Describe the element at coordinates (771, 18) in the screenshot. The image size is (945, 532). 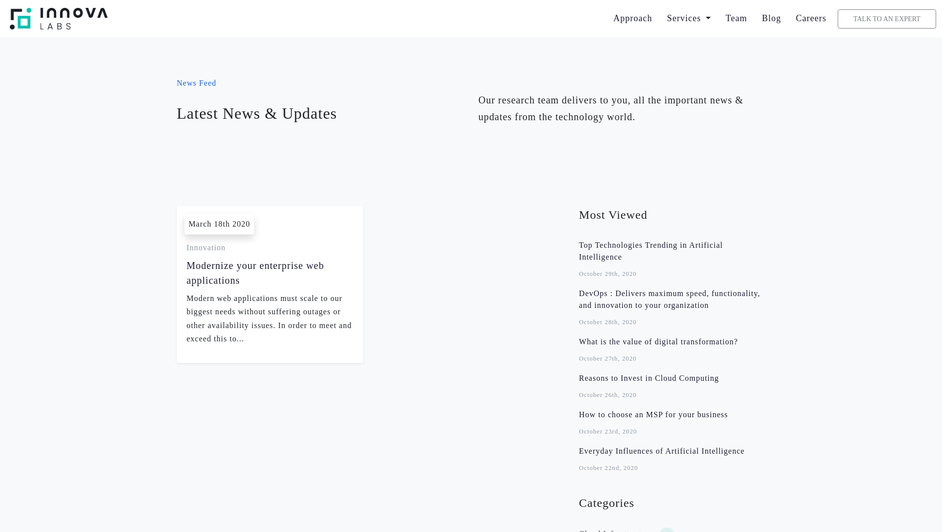
I see `Blog` at that location.